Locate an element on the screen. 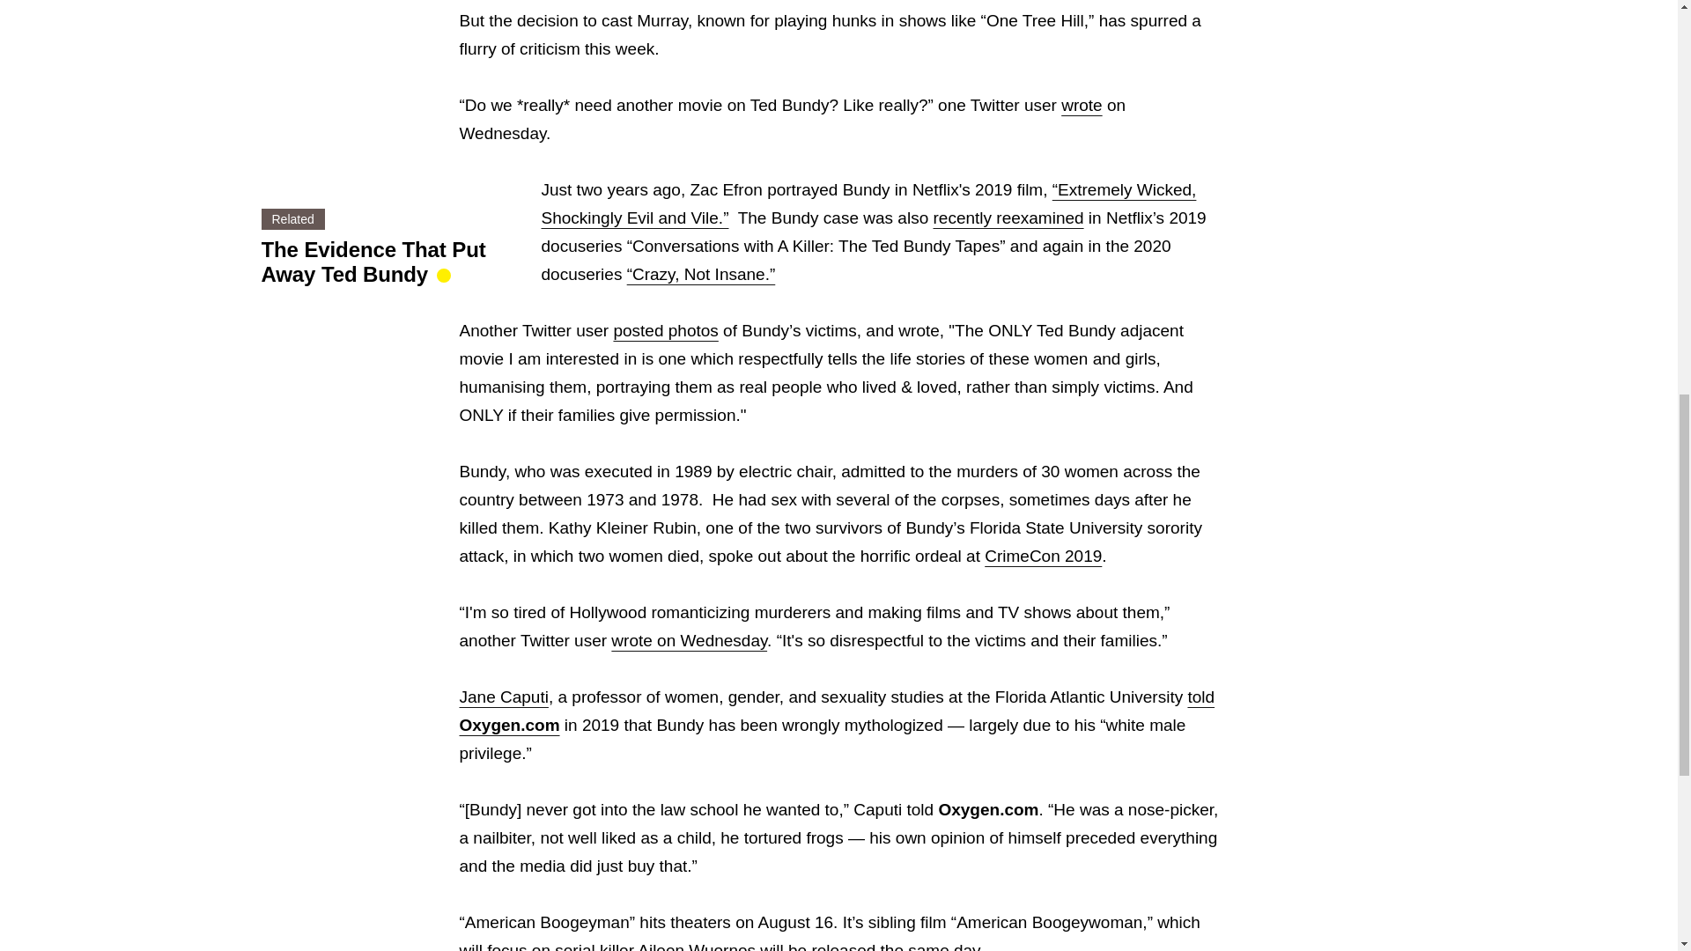 The image size is (1691, 951). Jane Caputi is located at coordinates (504, 697).